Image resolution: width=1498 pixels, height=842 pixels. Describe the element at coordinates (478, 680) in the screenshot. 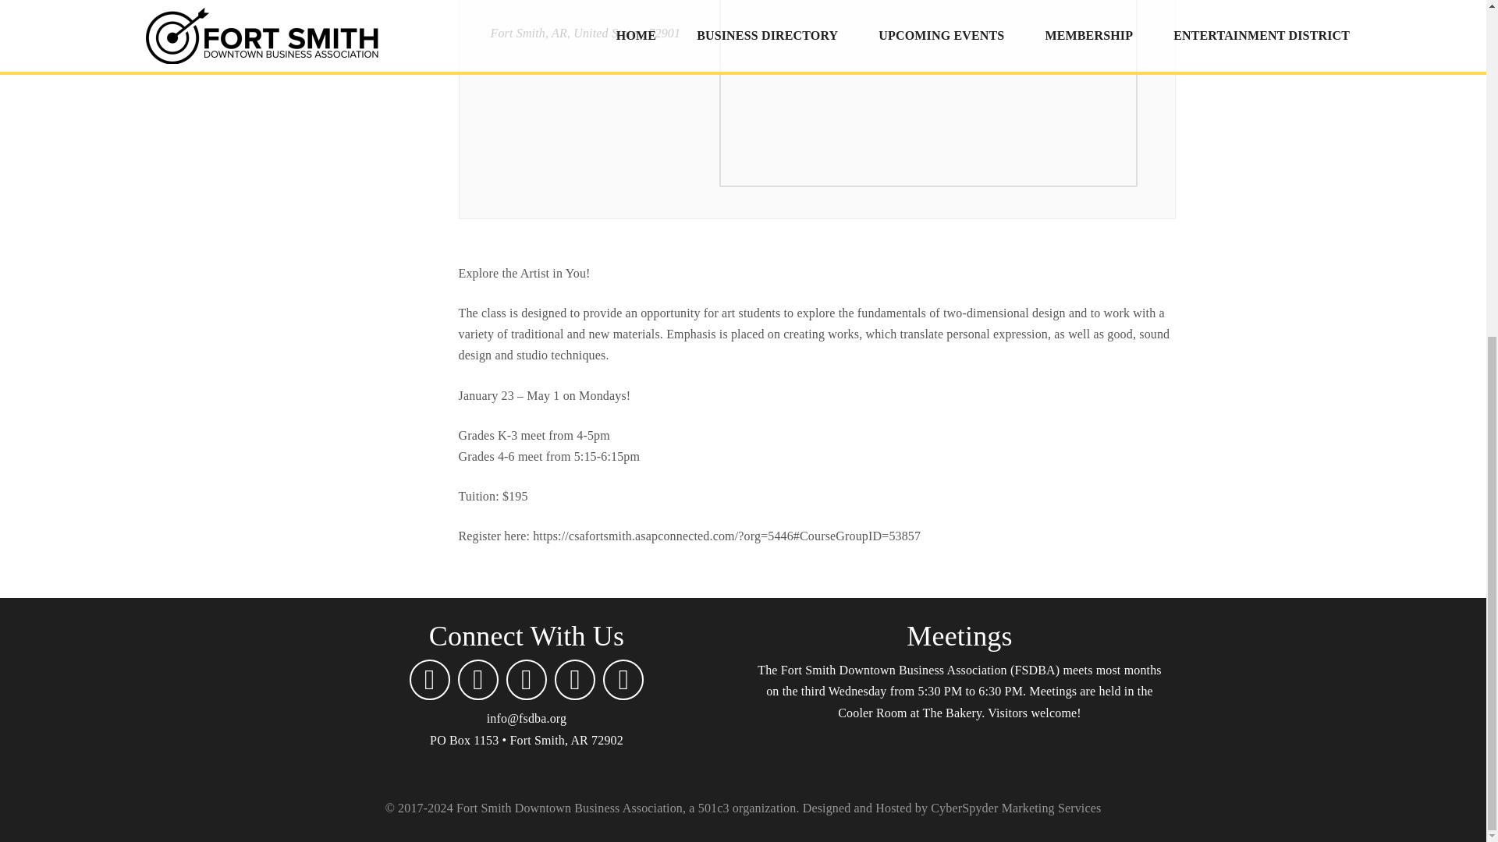

I see `Facebook` at that location.